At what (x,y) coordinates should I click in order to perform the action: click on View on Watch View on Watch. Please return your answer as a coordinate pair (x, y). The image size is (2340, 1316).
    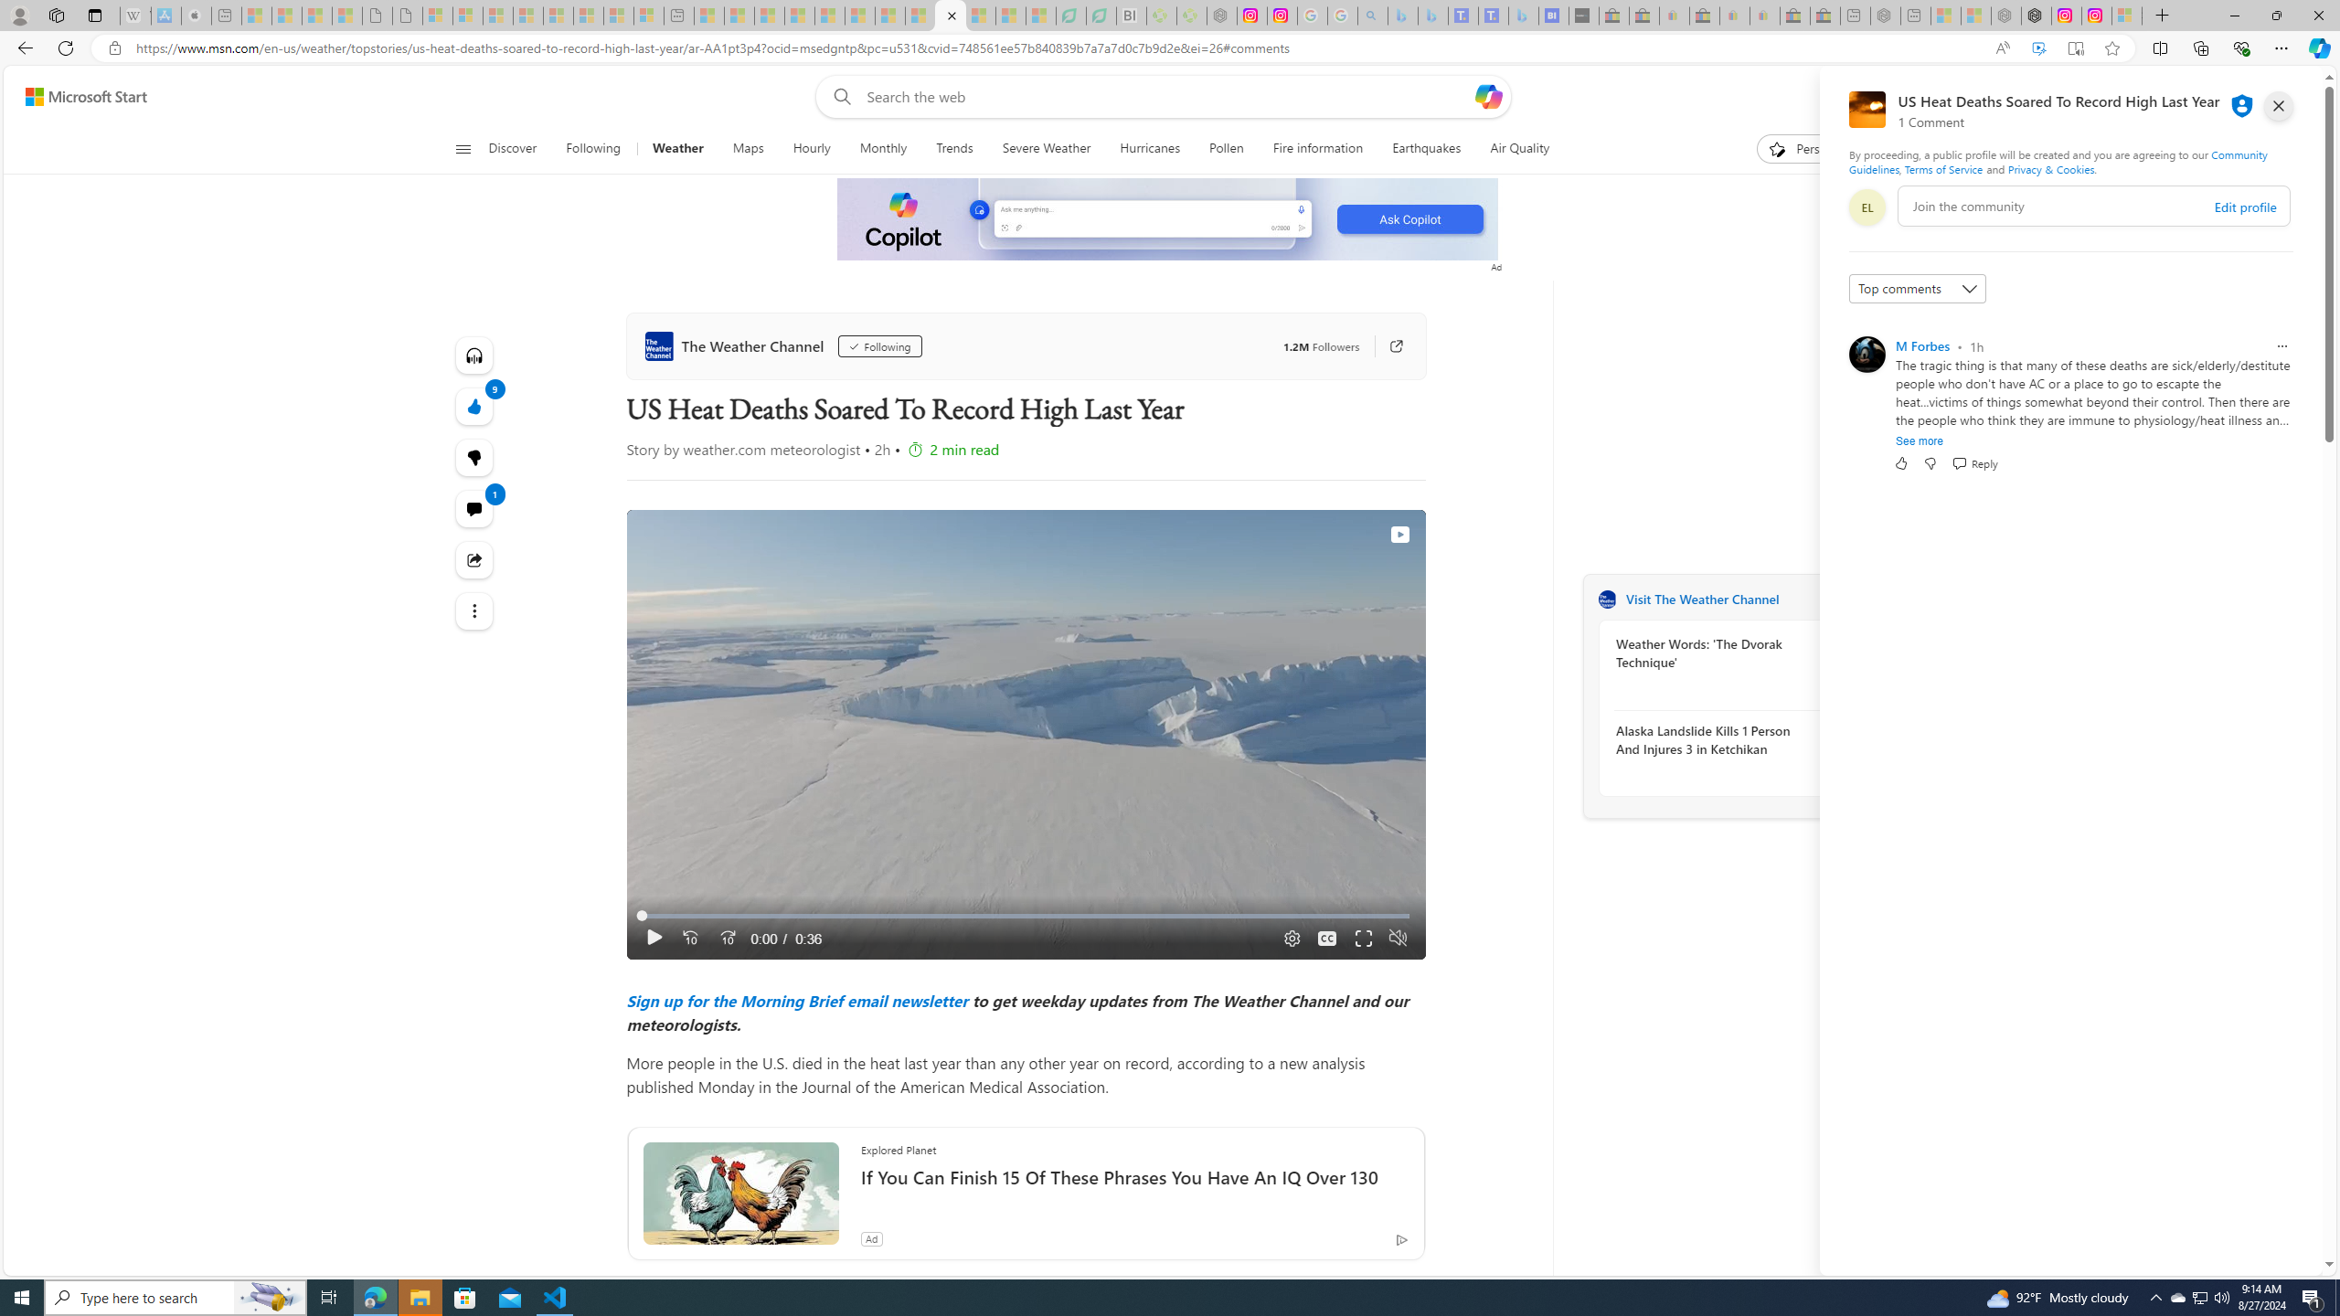
    Looking at the image, I should click on (1358, 535).